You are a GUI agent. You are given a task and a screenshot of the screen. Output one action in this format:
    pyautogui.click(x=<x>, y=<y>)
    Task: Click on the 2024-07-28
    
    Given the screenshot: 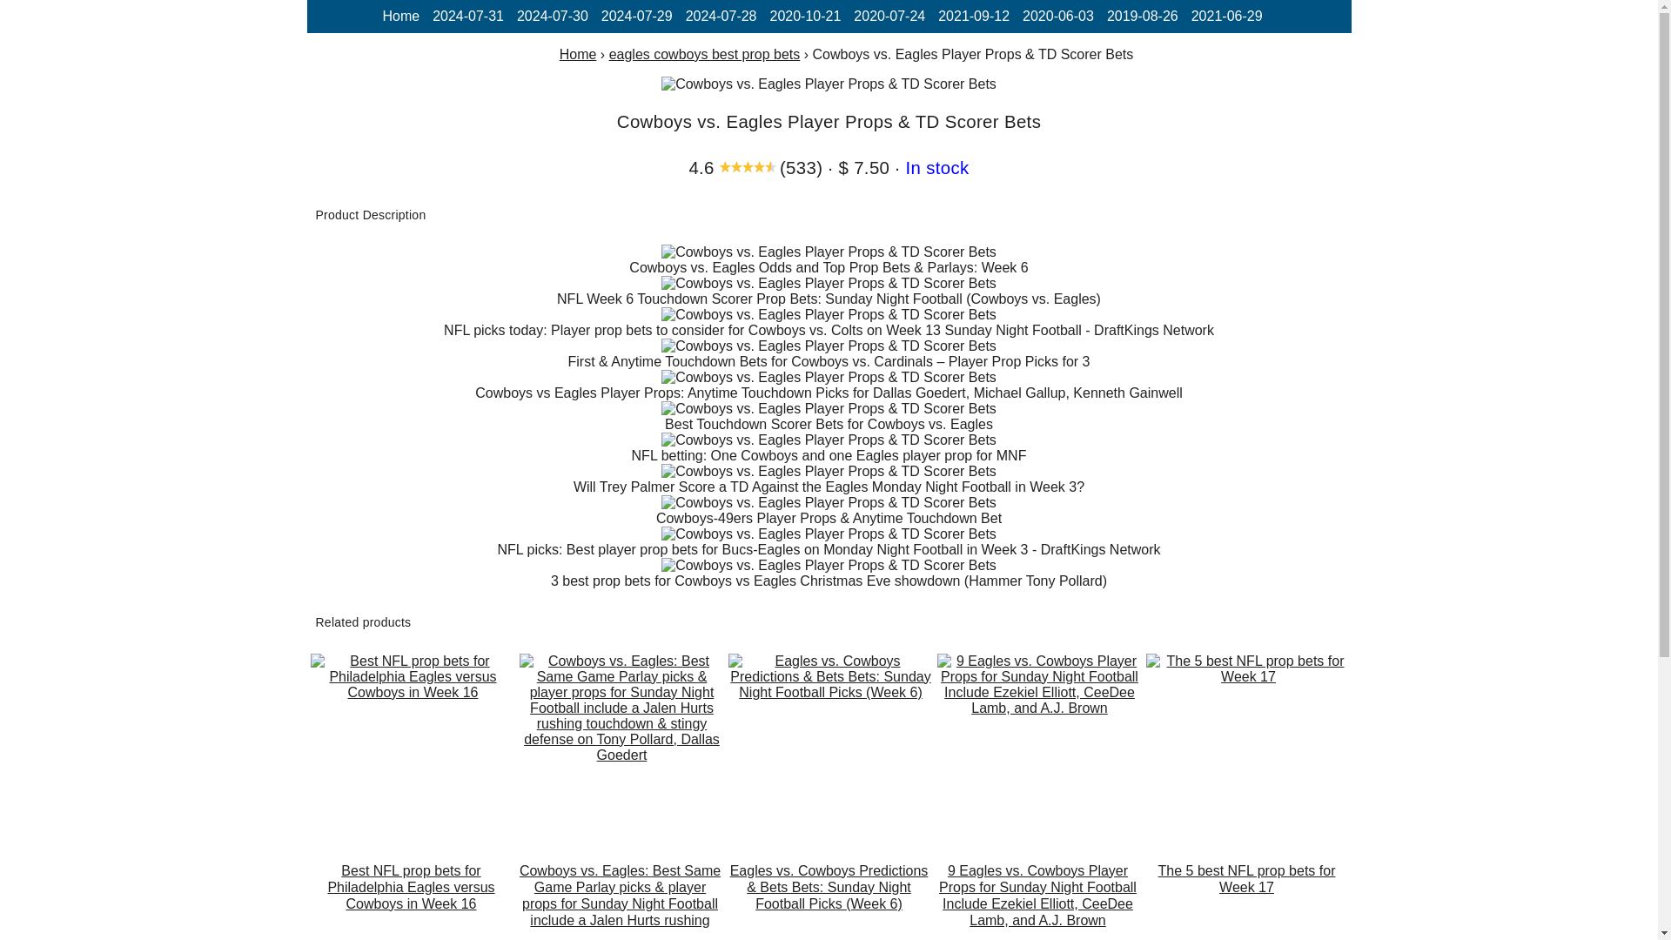 What is the action you would take?
    pyautogui.click(x=721, y=16)
    